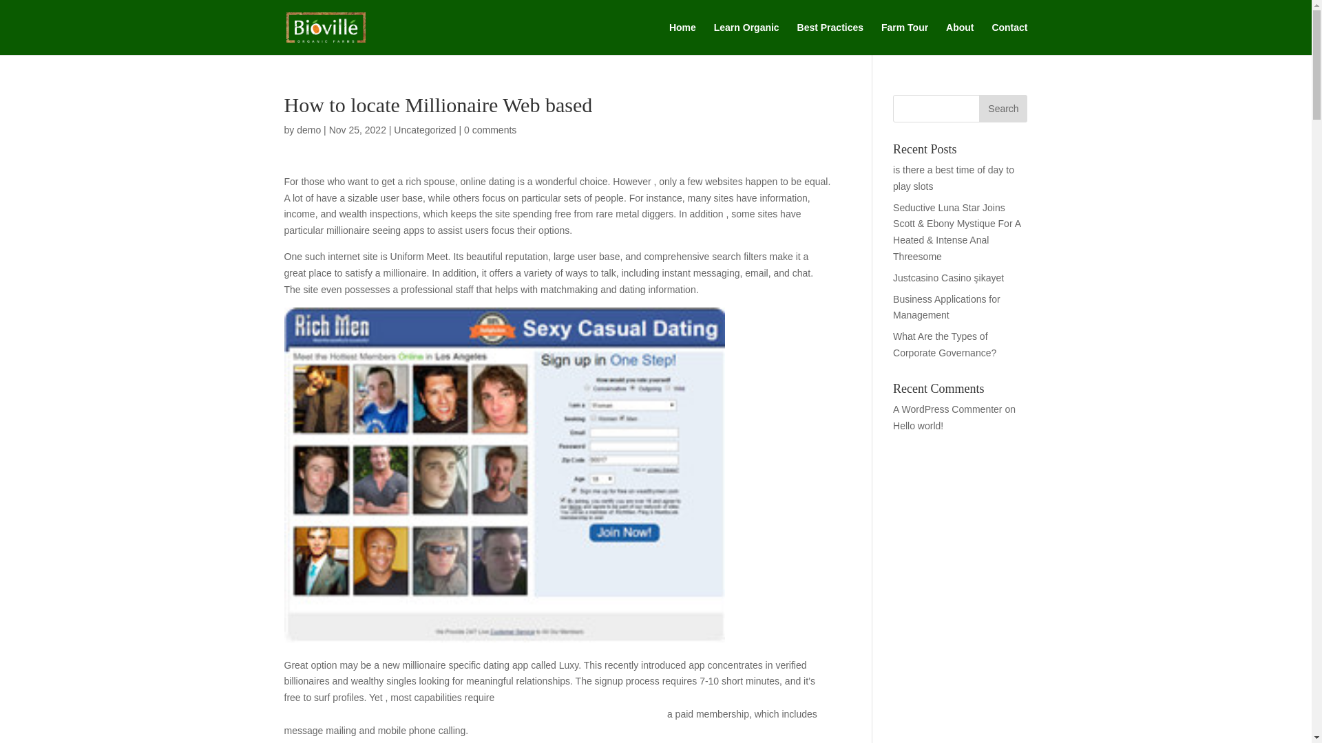  I want to click on Hello world!, so click(919, 426).